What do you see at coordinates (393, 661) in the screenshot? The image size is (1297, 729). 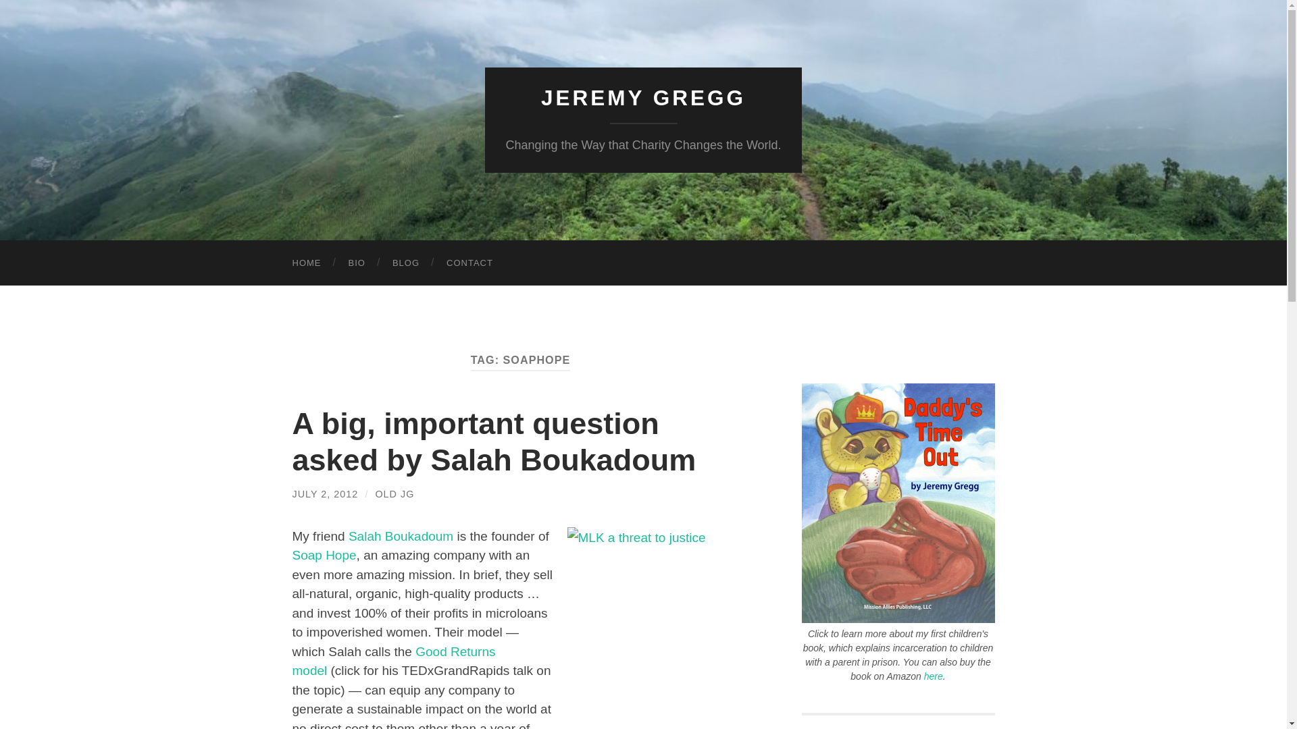 I see `Good Returns model` at bounding box center [393, 661].